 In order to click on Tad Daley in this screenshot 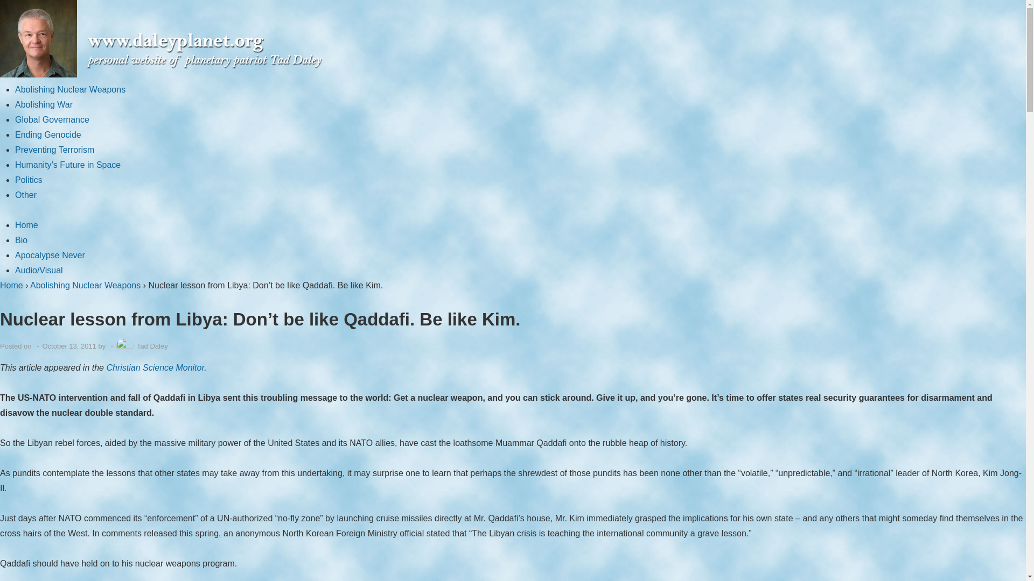, I will do `click(142, 346)`.